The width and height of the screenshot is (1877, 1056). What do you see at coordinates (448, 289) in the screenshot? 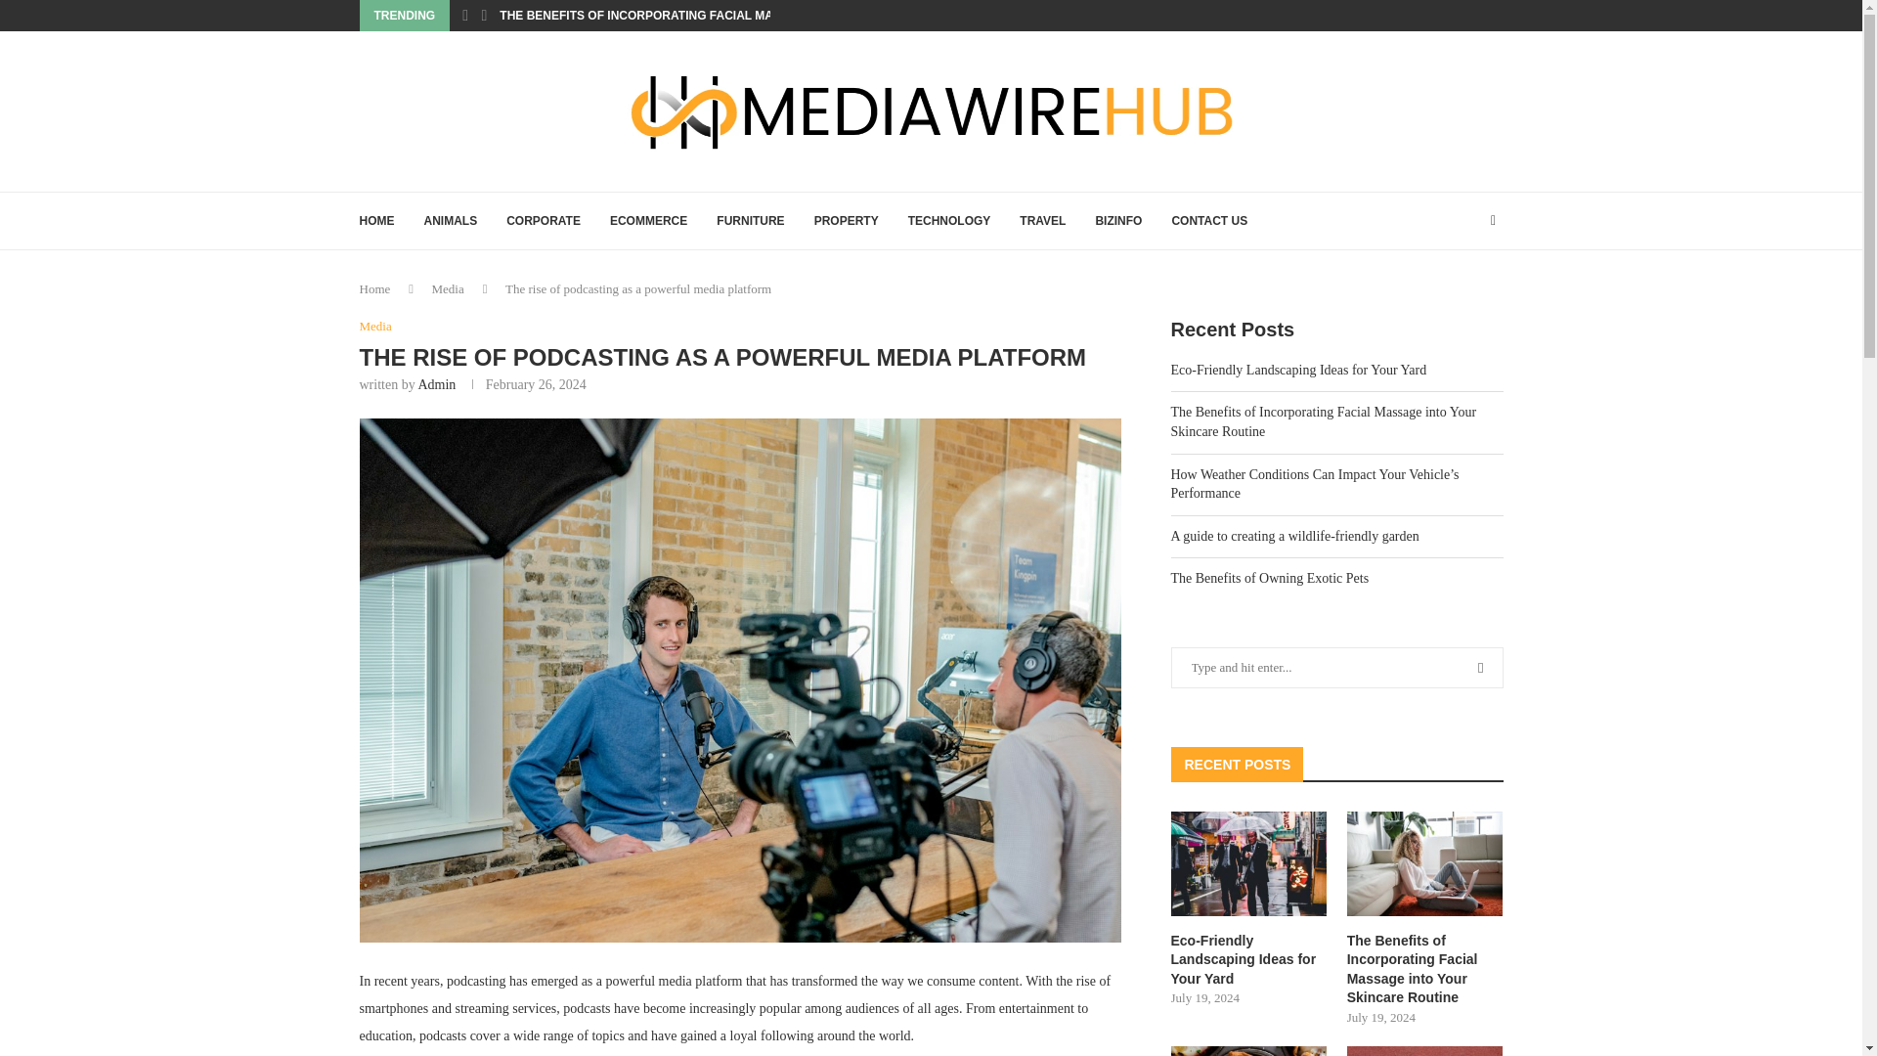
I see `Media` at bounding box center [448, 289].